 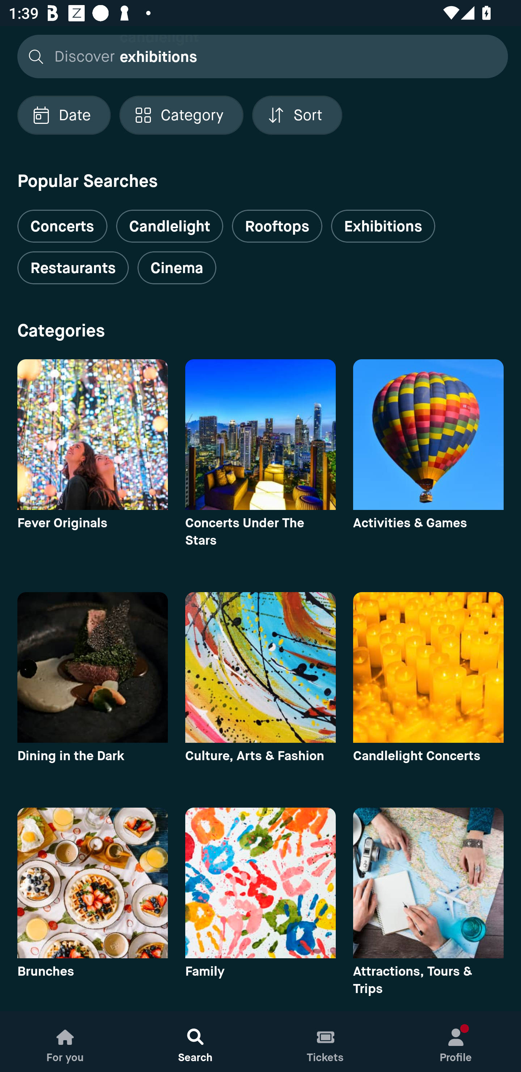 I want to click on Candlelight, so click(x=169, y=226).